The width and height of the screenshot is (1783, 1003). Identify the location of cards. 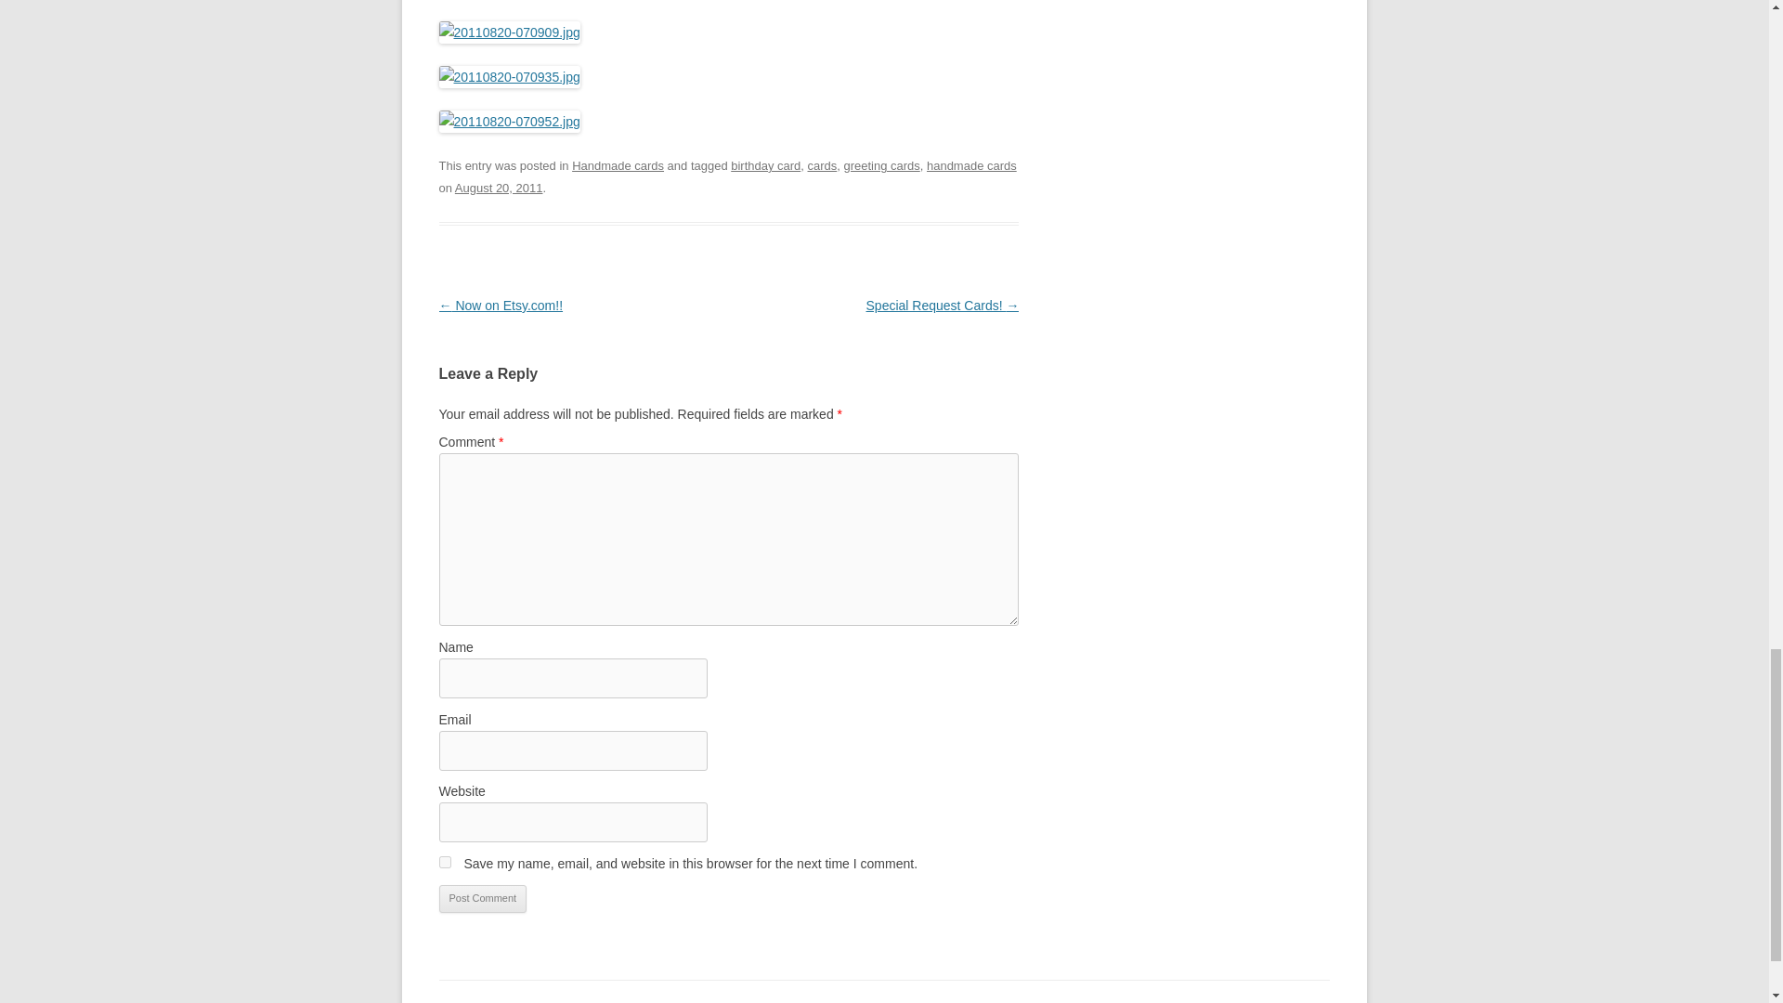
(823, 165).